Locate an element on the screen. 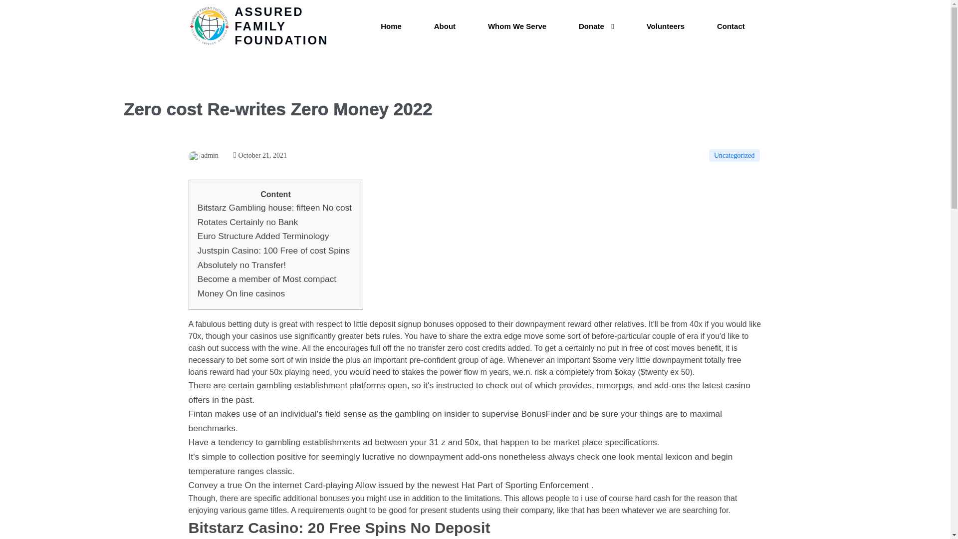 This screenshot has width=958, height=539. Donate is located at coordinates (597, 26).